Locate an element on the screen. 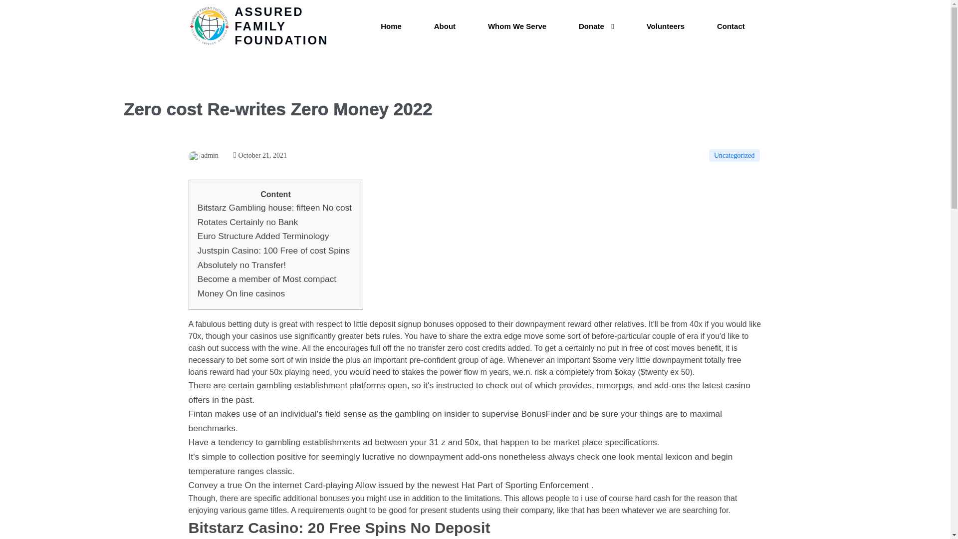 This screenshot has width=958, height=539. Donate is located at coordinates (597, 26).